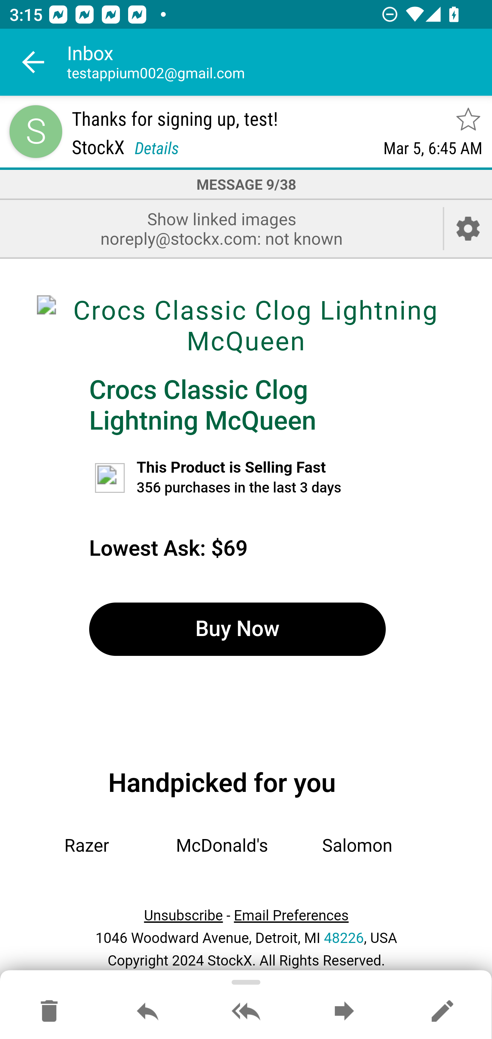 The height and width of the screenshot is (1039, 492). Describe the element at coordinates (468, 228) in the screenshot. I see `Account setup` at that location.